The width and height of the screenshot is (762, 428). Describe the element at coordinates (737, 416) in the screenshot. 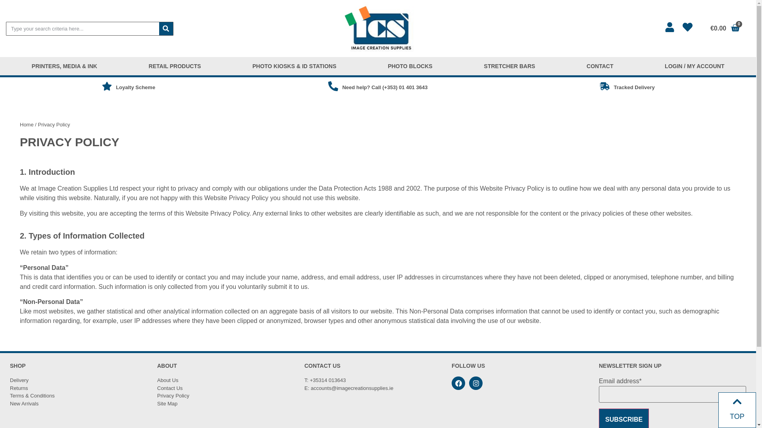

I see `TOP` at that location.